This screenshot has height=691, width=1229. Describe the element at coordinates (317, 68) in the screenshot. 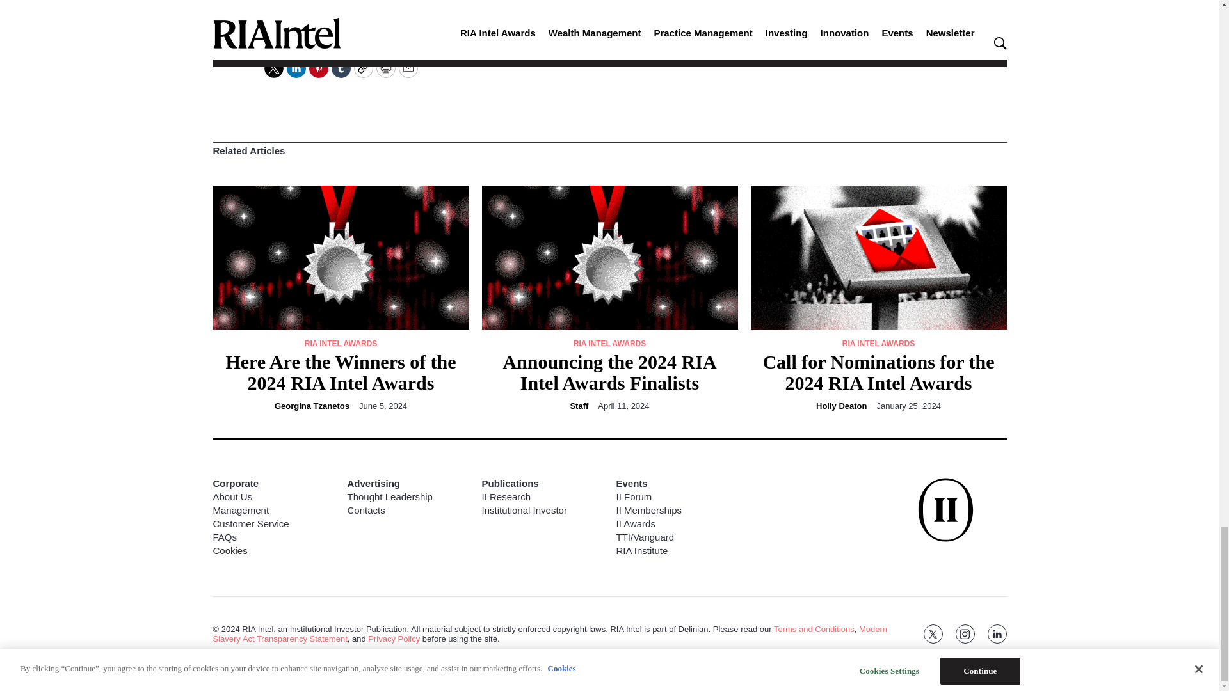

I see `Pinterest` at that location.